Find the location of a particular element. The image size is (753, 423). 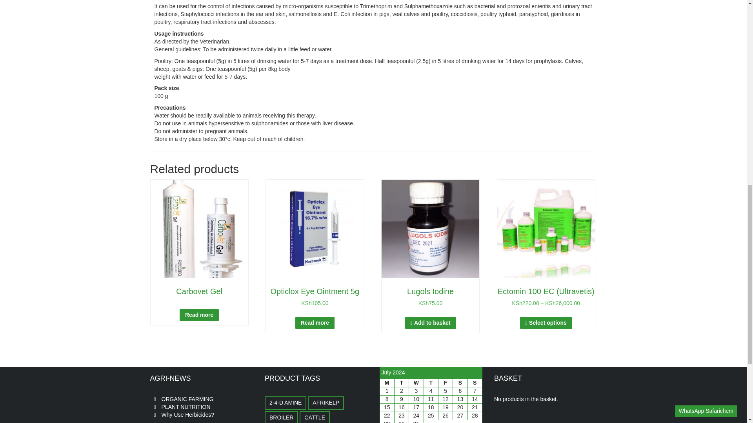

Sunday is located at coordinates (475, 383).